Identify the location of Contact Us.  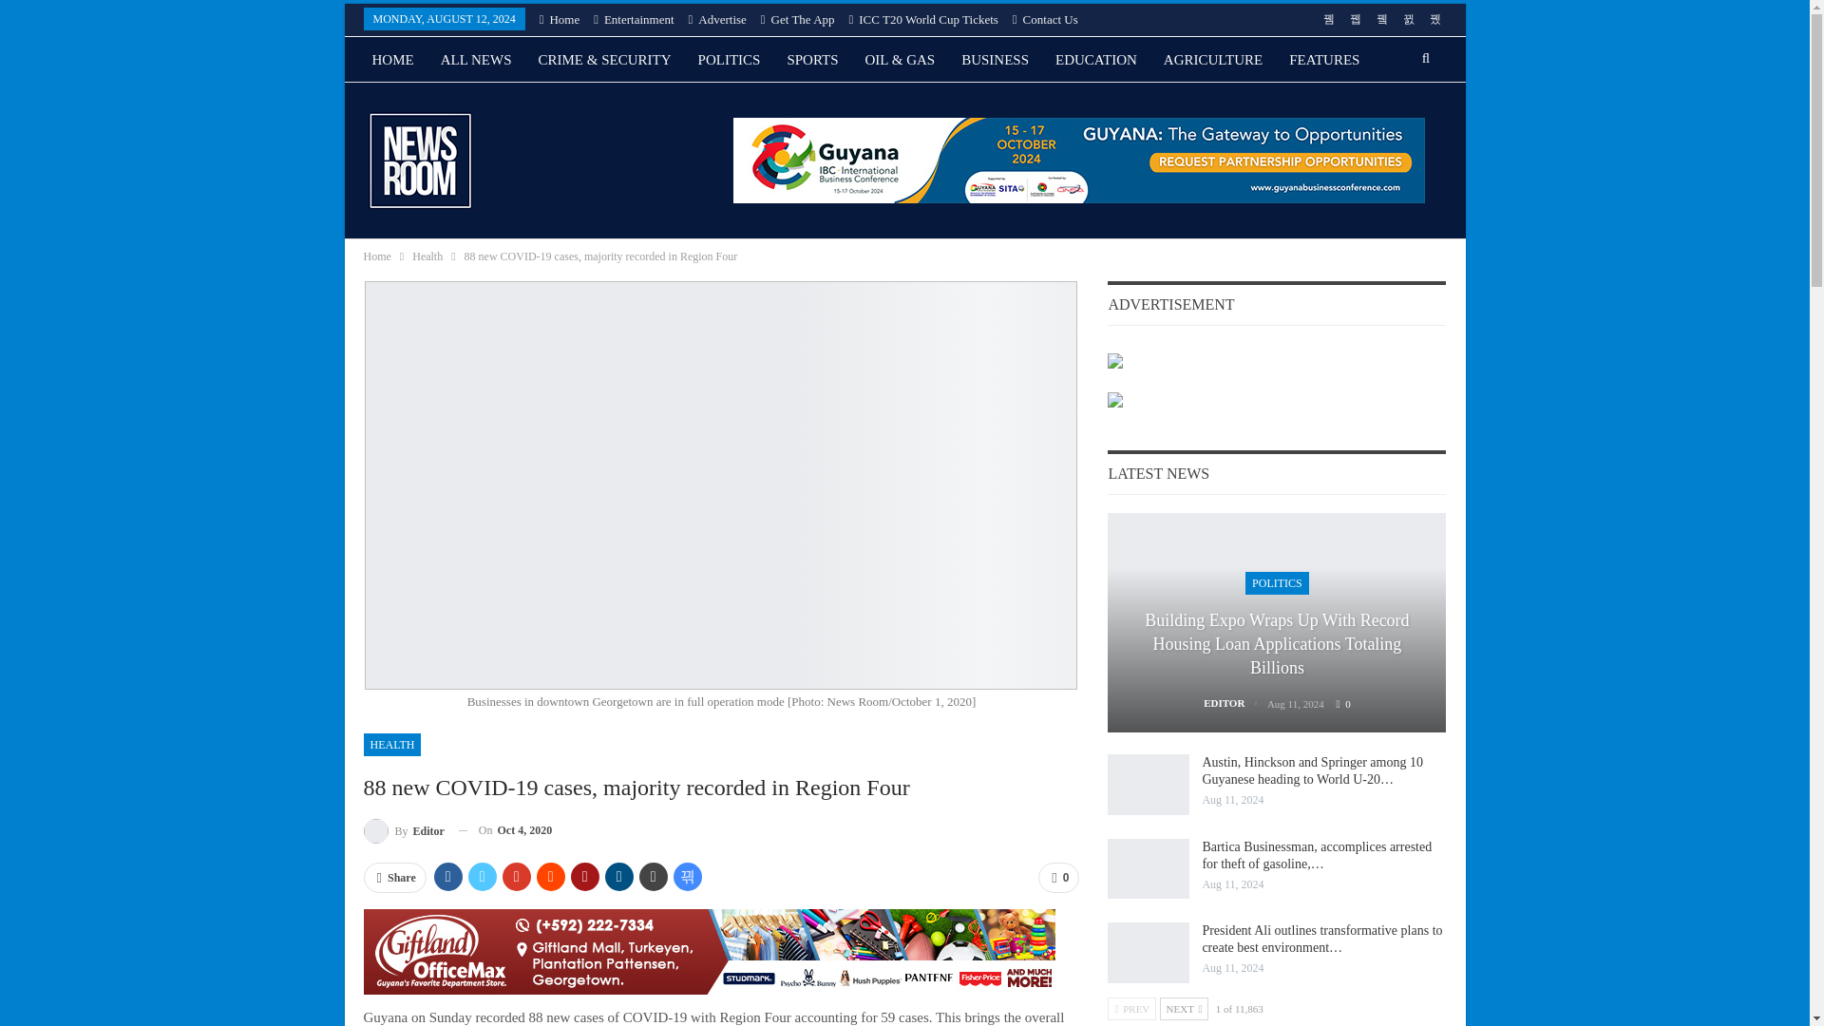
(1045, 19).